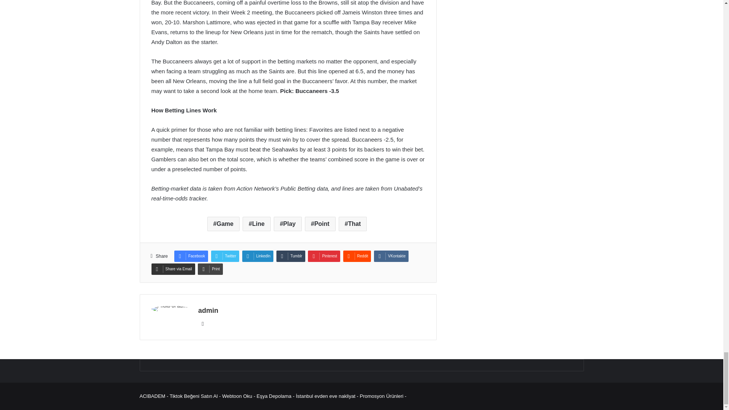 Image resolution: width=729 pixels, height=410 pixels. I want to click on Point, so click(320, 224).